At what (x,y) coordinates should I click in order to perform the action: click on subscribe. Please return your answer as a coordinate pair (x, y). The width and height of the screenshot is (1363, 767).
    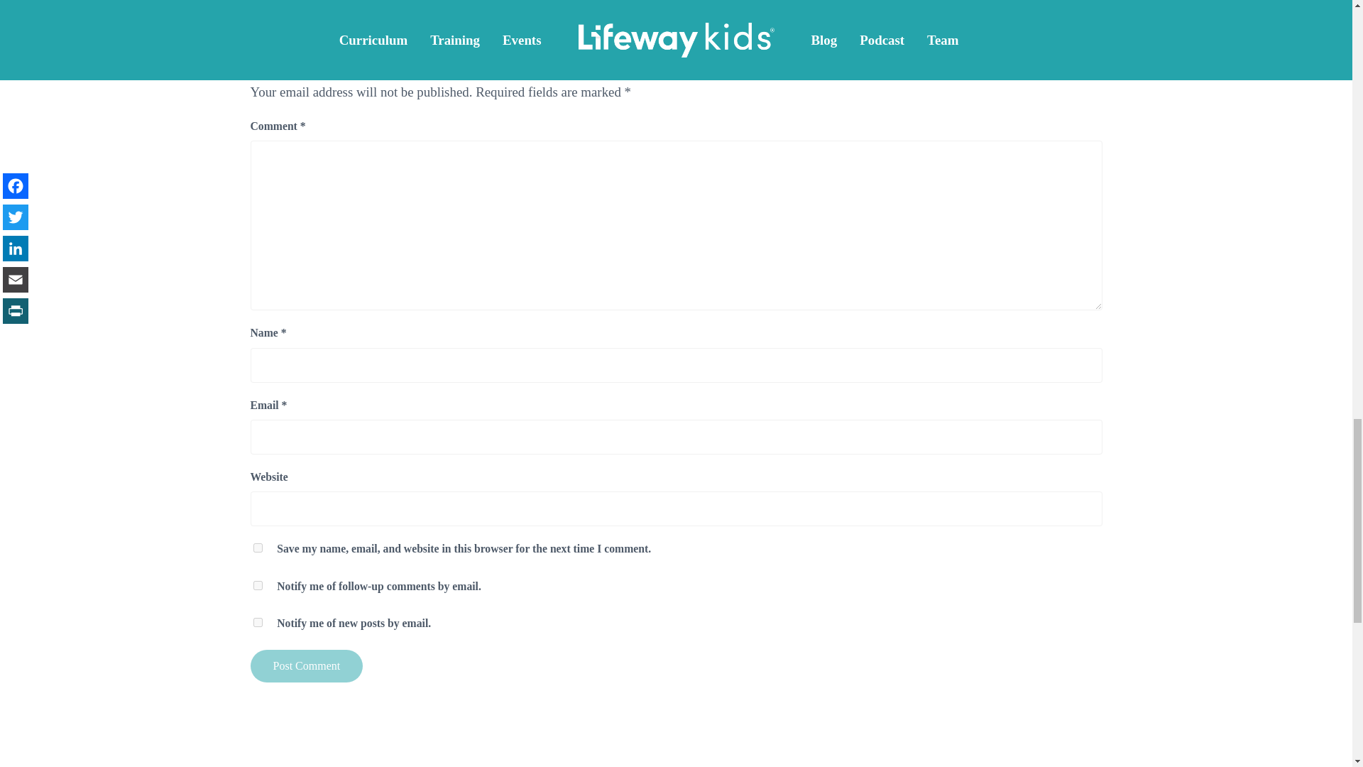
    Looking at the image, I should click on (257, 622).